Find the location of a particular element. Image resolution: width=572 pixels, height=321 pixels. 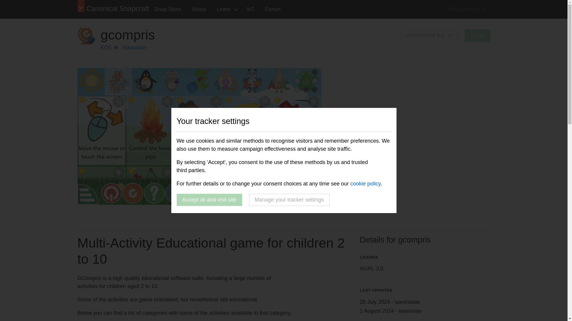

Learn is located at coordinates (226, 9).